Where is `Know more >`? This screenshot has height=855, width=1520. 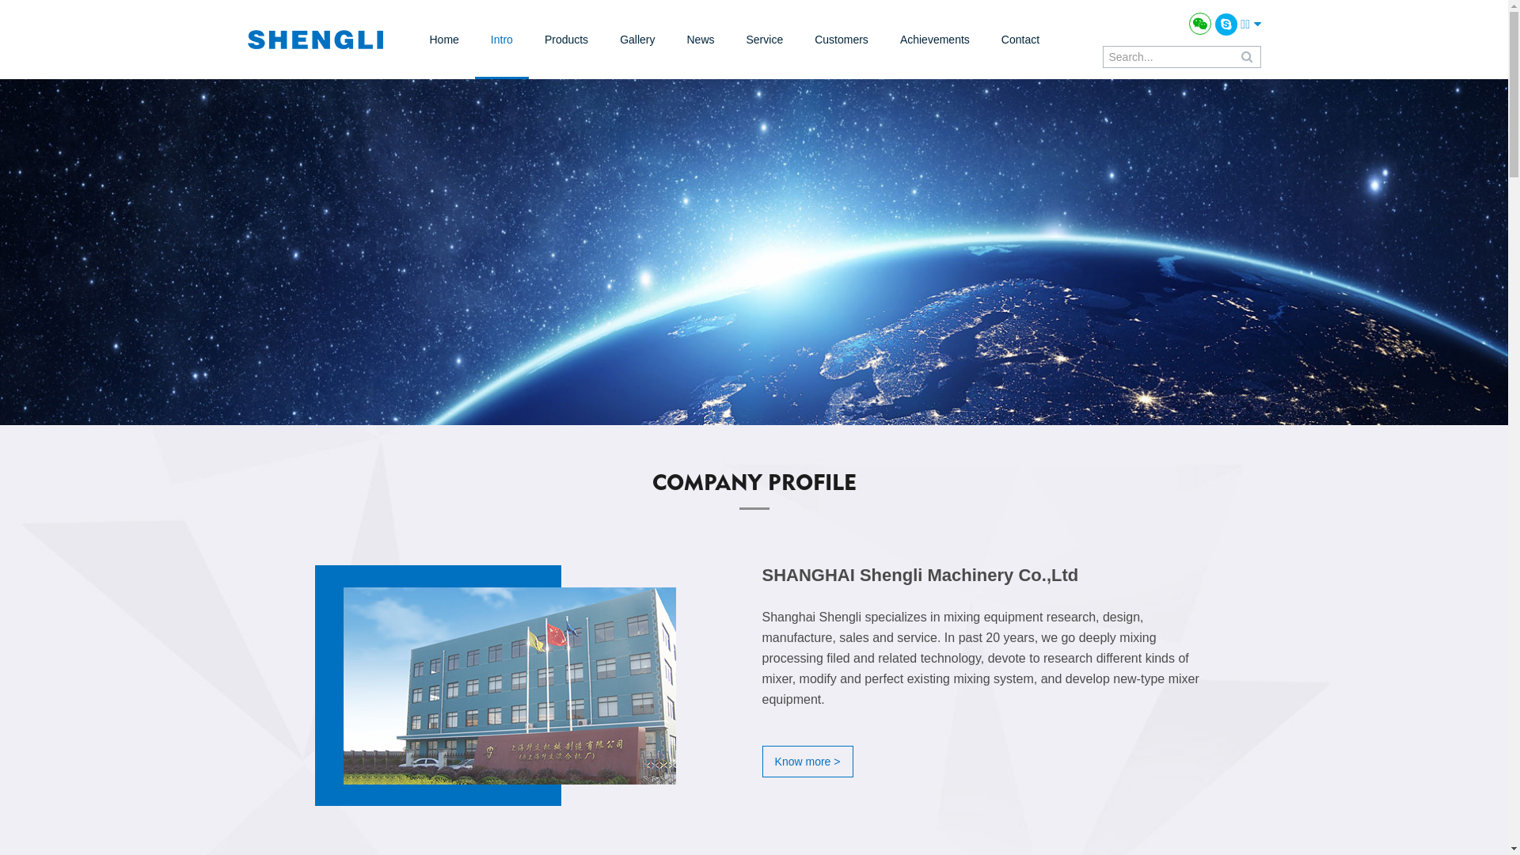 Know more > is located at coordinates (807, 762).